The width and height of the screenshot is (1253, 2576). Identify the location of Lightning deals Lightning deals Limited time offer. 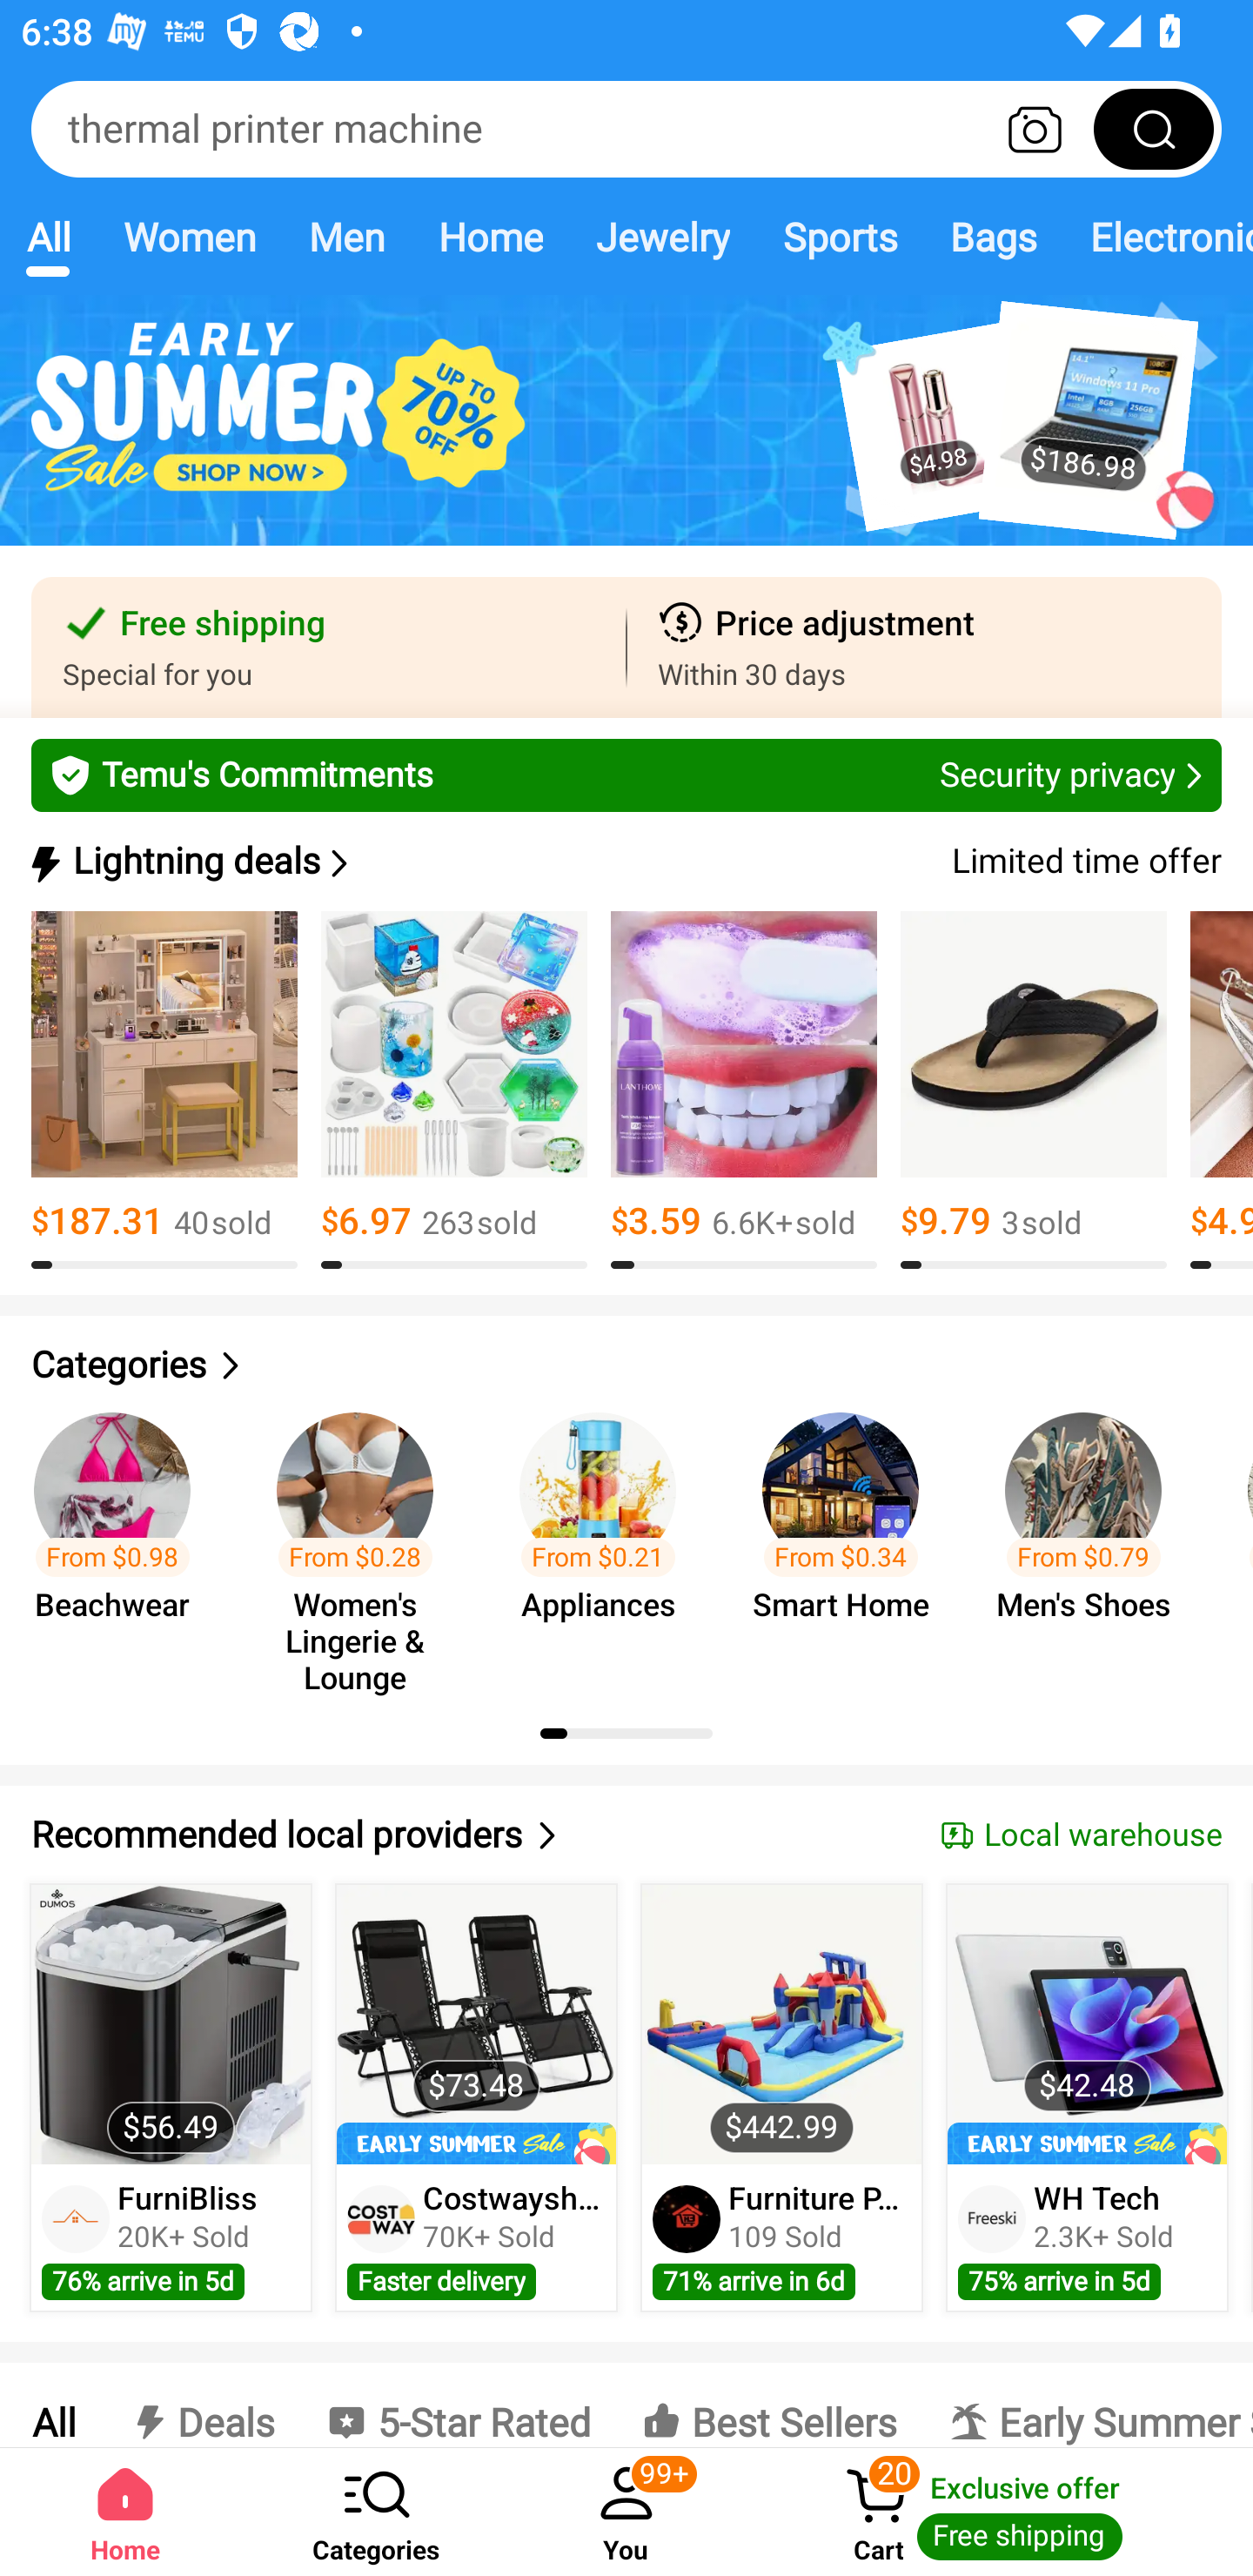
(624, 862).